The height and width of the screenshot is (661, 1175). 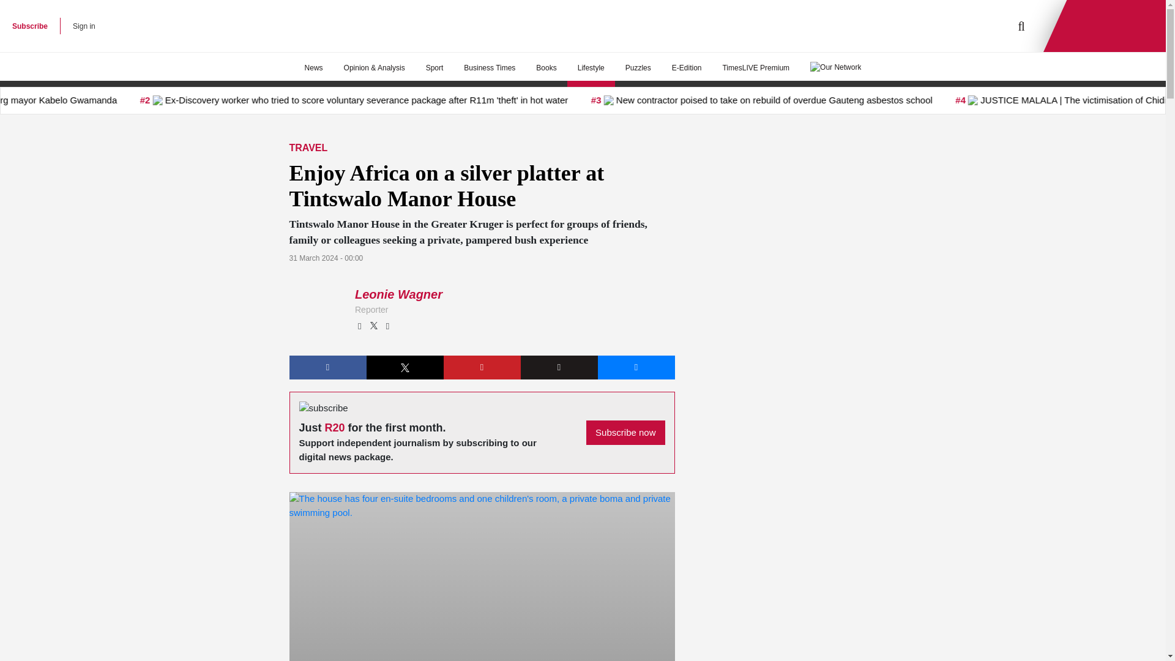 I want to click on Sign in, so click(x=84, y=26).